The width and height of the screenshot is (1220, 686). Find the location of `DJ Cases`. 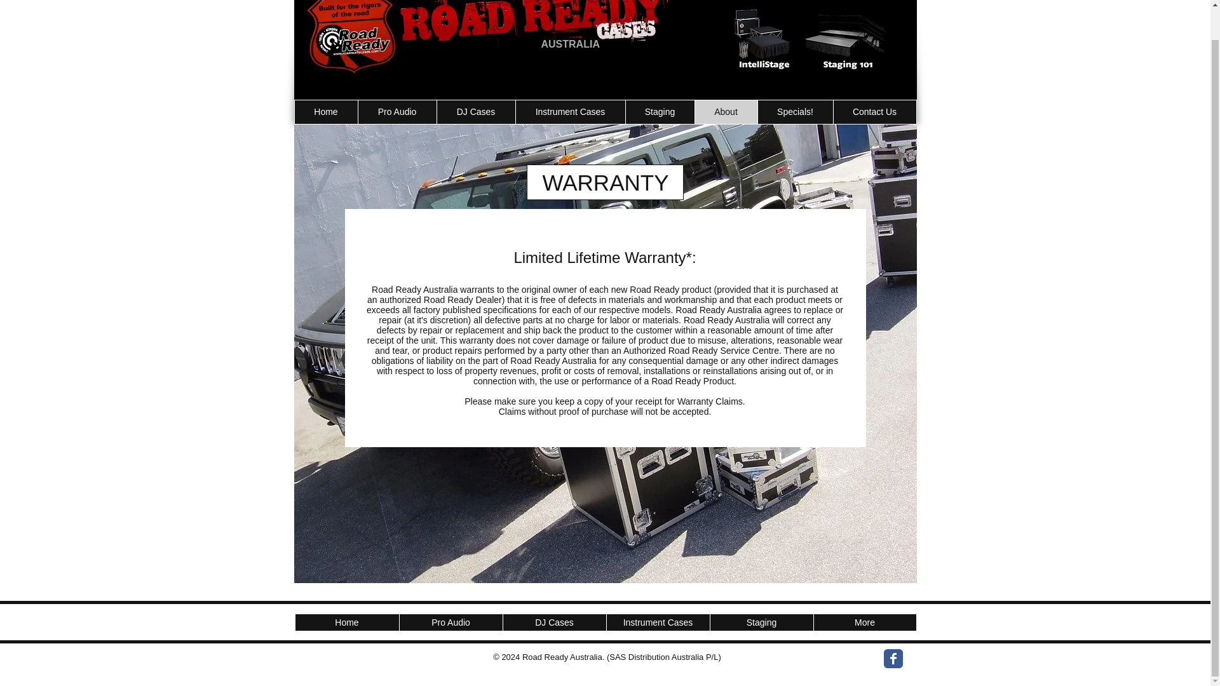

DJ Cases is located at coordinates (475, 112).